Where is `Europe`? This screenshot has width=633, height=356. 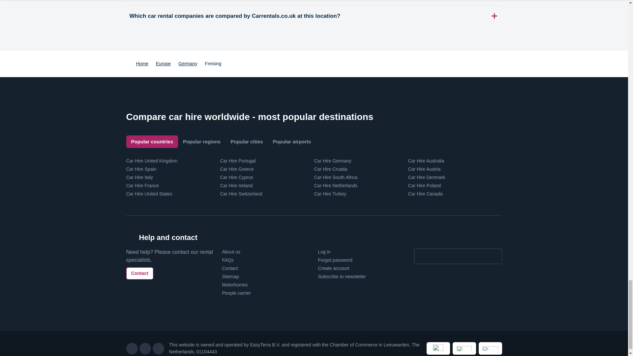 Europe is located at coordinates (163, 63).